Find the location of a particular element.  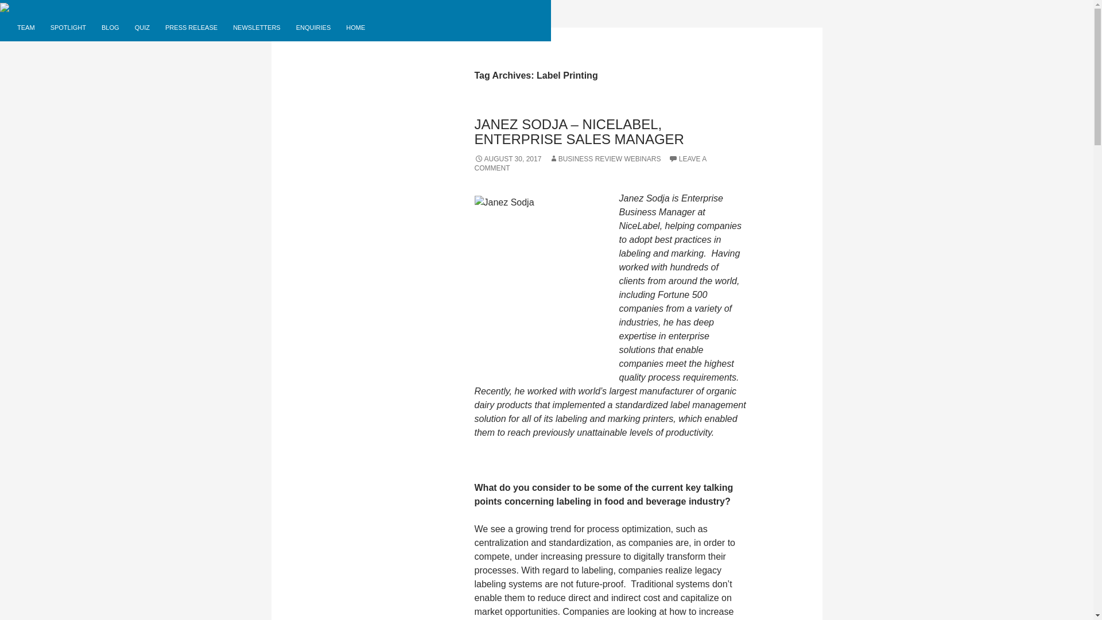

SPOTLIGHT is located at coordinates (68, 28).